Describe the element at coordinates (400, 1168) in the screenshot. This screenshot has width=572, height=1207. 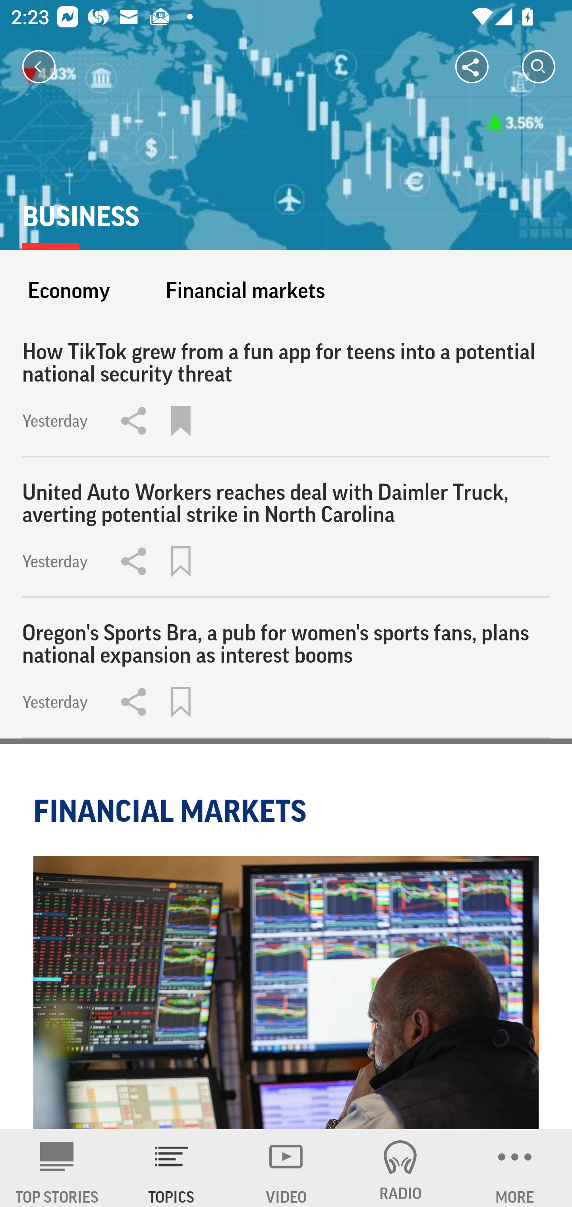
I see `RADIO` at that location.